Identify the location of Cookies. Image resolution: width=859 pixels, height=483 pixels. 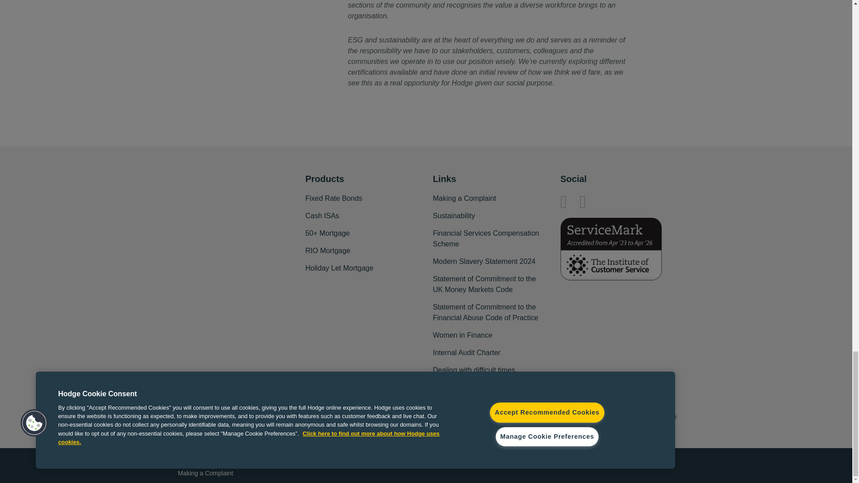
(189, 458).